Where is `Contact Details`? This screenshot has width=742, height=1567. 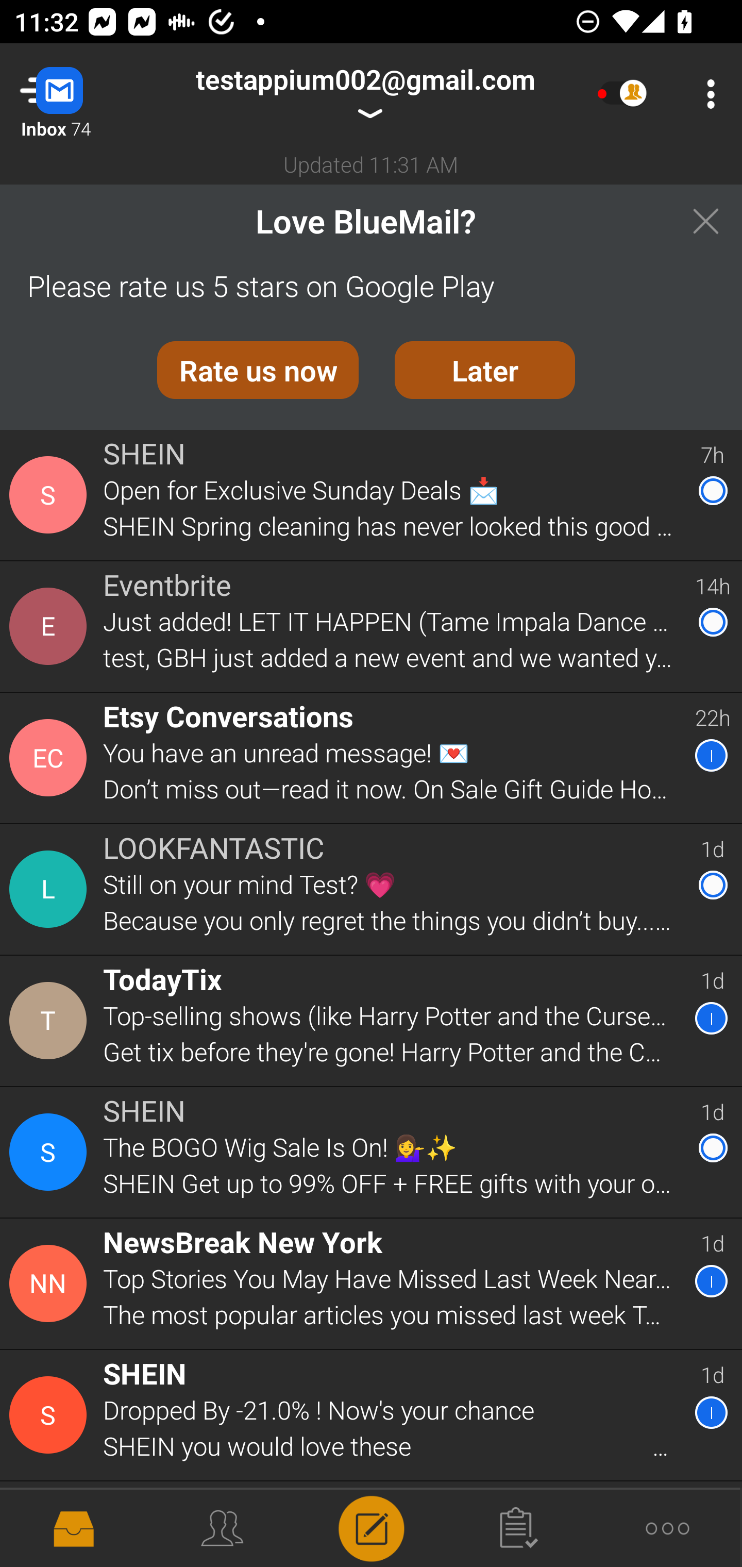
Contact Details is located at coordinates (50, 1153).